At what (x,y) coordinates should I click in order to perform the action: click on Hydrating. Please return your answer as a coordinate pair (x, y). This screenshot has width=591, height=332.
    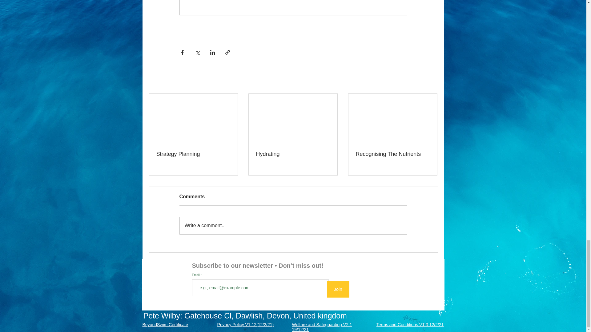
    Looking at the image, I should click on (293, 154).